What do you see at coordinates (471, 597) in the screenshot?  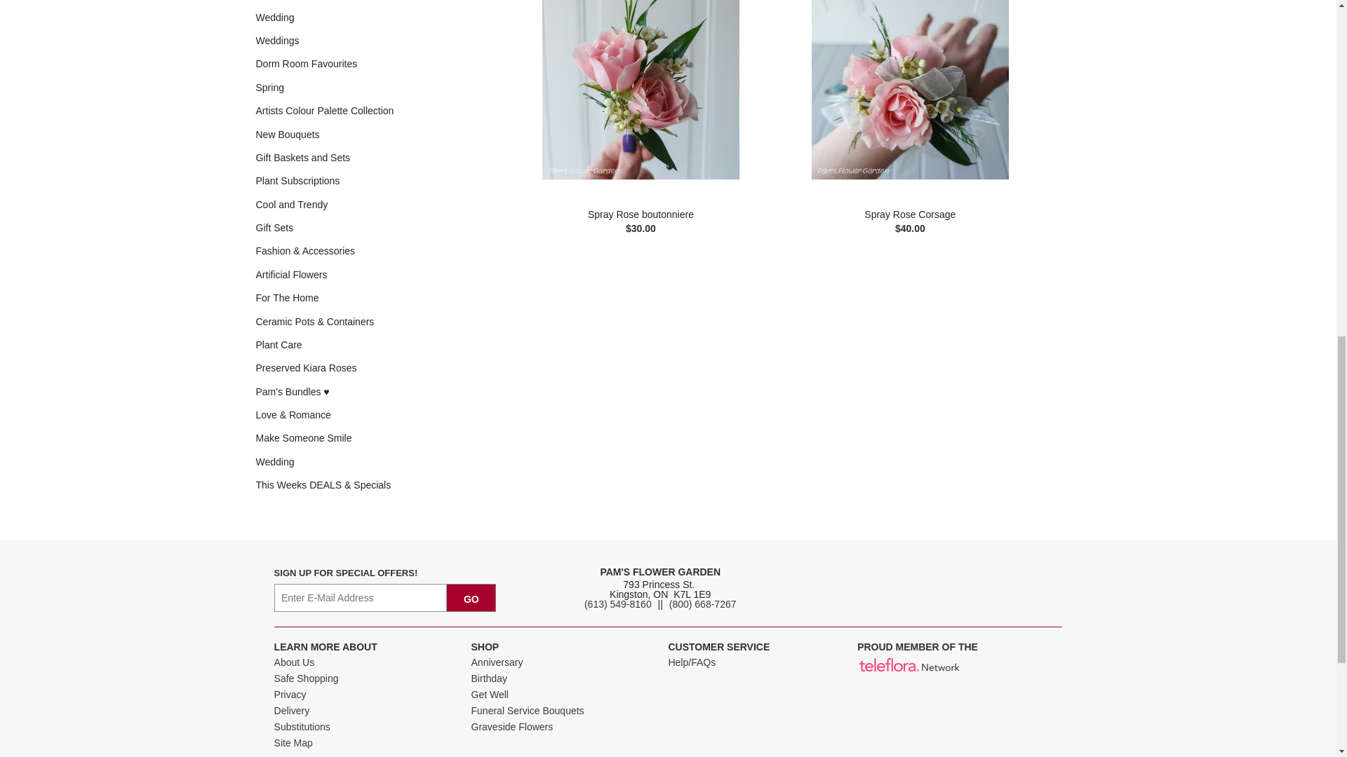 I see `Go` at bounding box center [471, 597].